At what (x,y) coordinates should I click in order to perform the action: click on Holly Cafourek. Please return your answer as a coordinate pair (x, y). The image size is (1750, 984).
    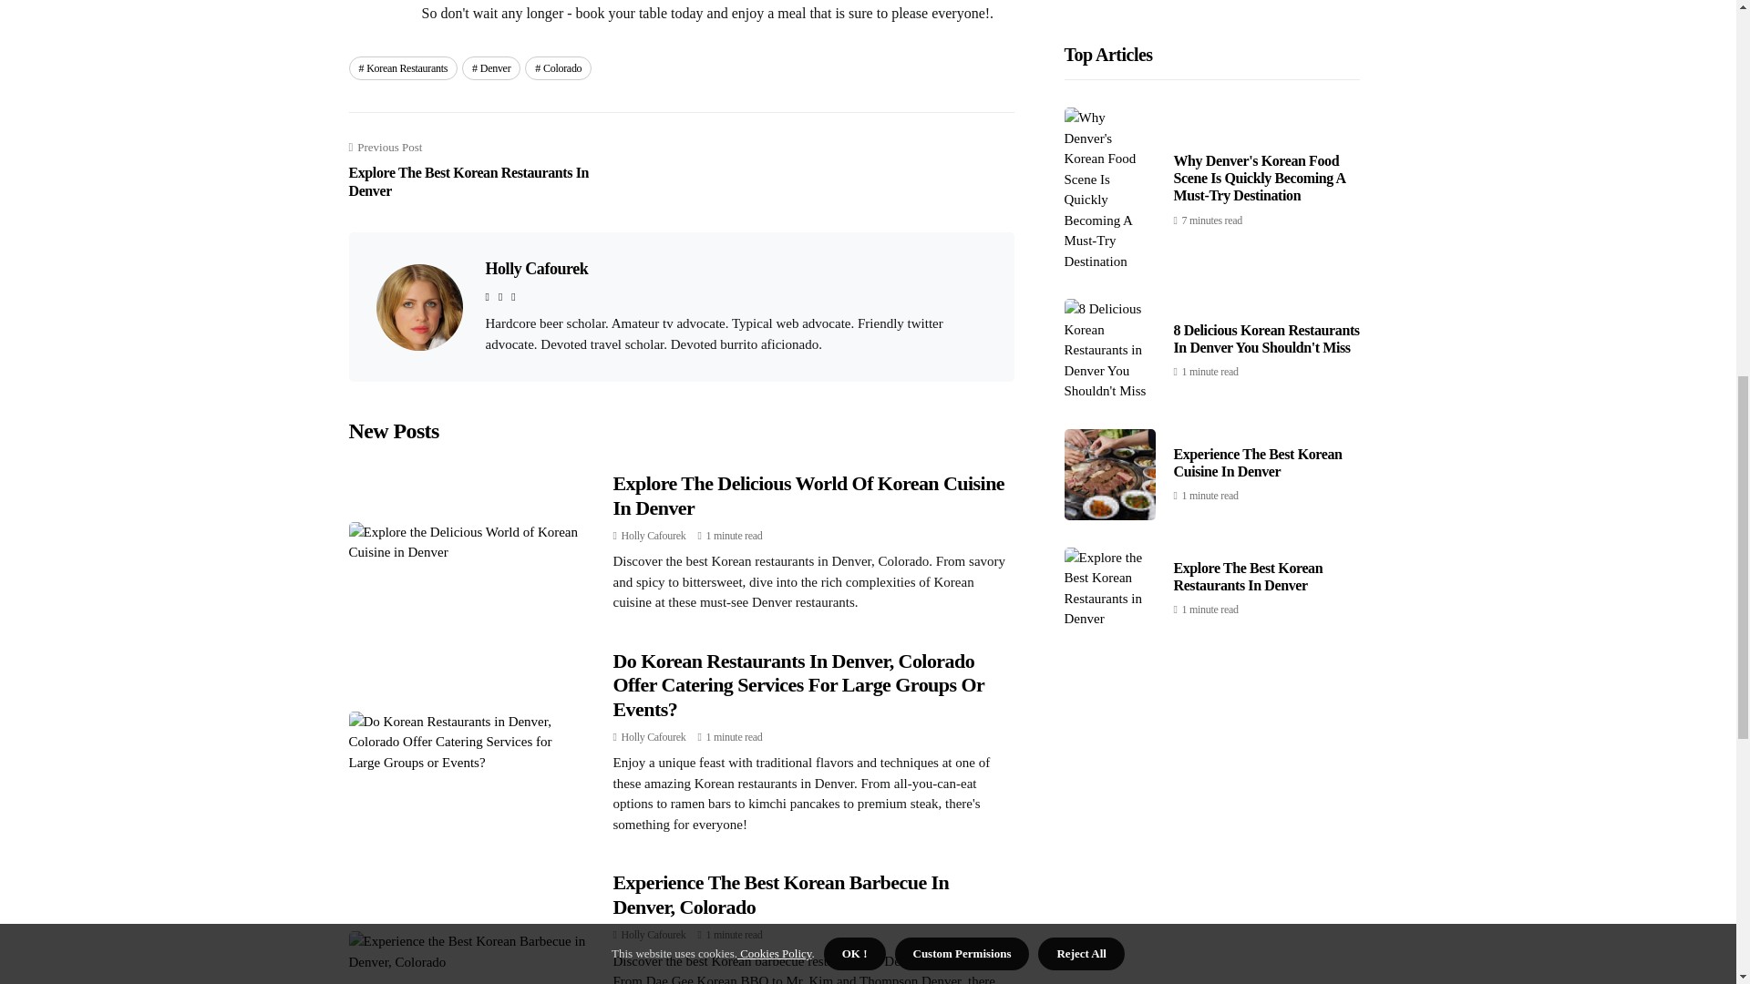
    Looking at the image, I should click on (536, 268).